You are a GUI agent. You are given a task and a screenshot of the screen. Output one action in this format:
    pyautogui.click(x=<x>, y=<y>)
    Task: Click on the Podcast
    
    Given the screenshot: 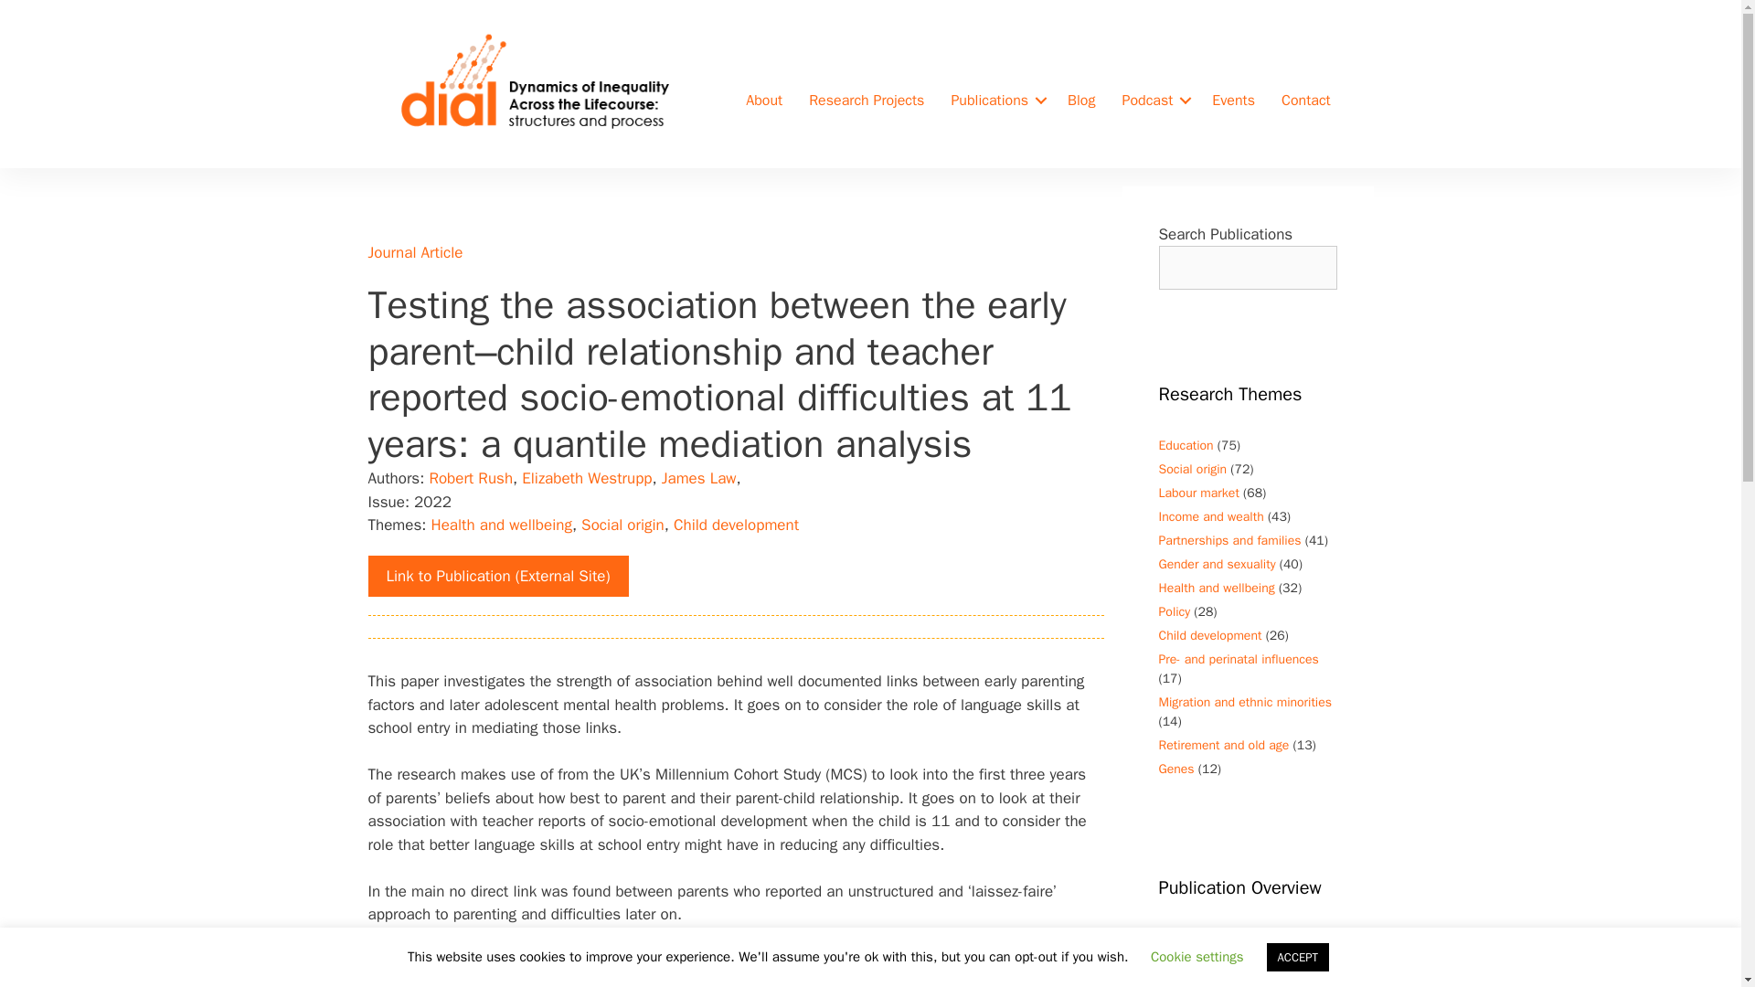 What is the action you would take?
    pyautogui.click(x=1154, y=100)
    